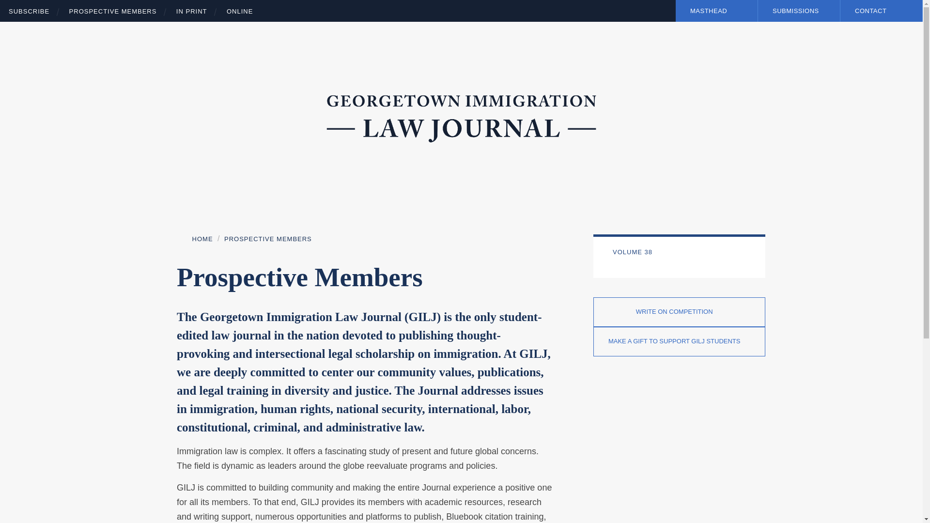 The image size is (930, 523). What do you see at coordinates (29, 12) in the screenshot?
I see `SUBSCRIBE` at bounding box center [29, 12].